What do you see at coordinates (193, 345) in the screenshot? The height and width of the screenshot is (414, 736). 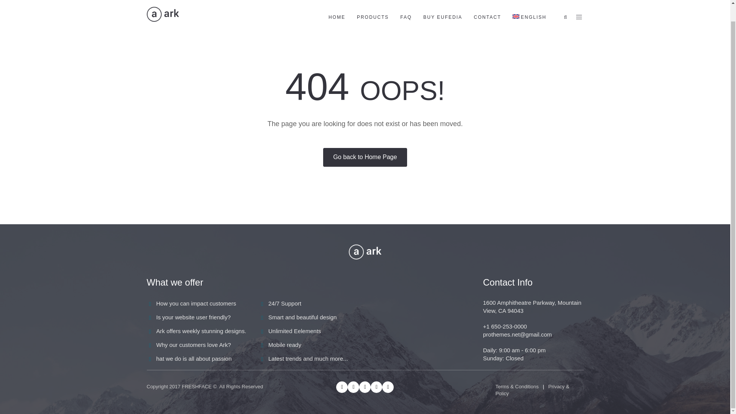 I see `Why our customers love Ark?` at bounding box center [193, 345].